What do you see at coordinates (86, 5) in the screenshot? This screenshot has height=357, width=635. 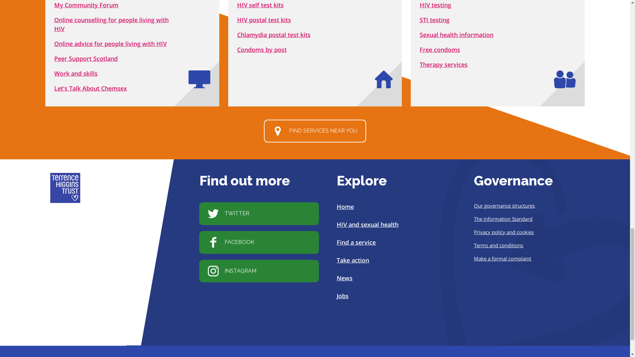 I see `Our peer support forum for people living with HIV` at bounding box center [86, 5].